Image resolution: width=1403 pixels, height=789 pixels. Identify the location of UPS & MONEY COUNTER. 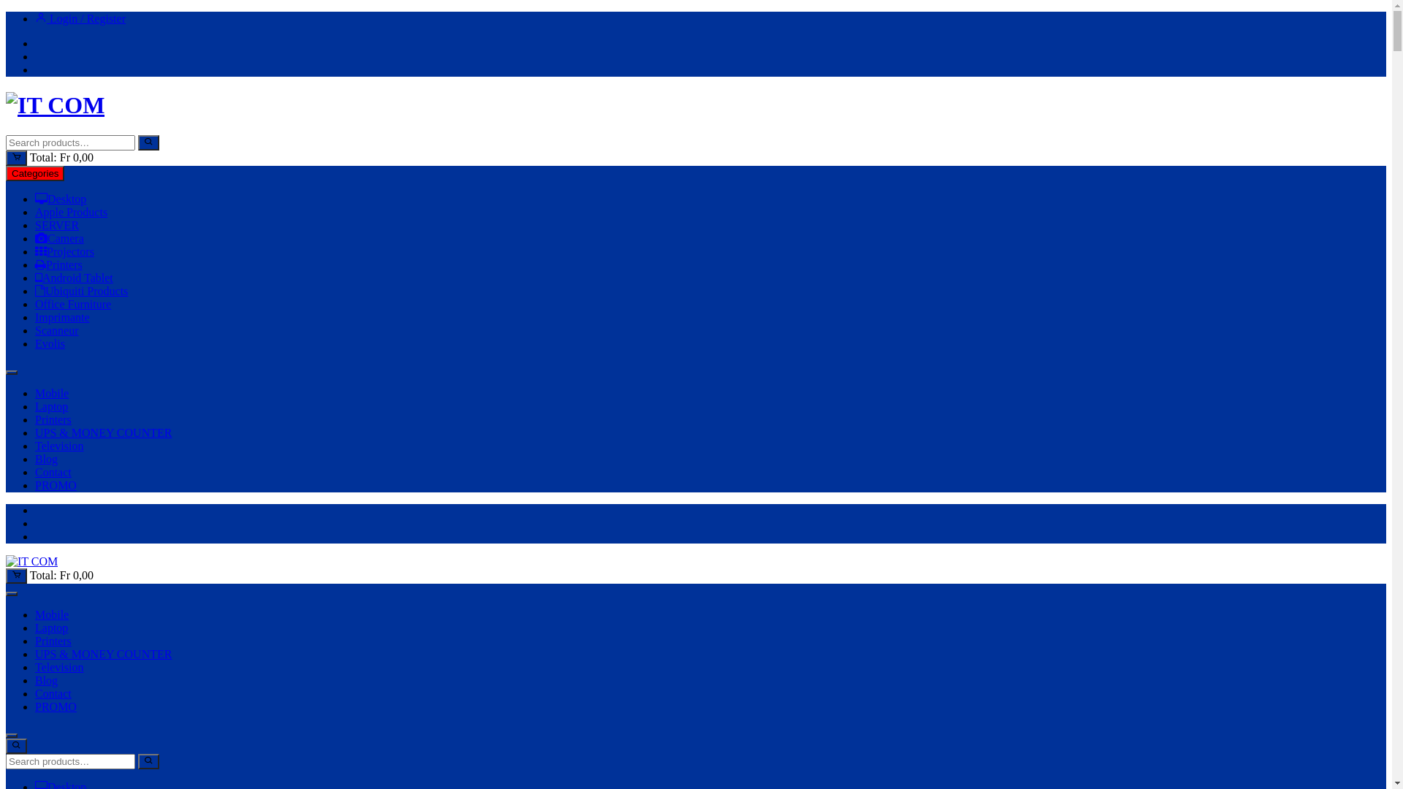
(104, 432).